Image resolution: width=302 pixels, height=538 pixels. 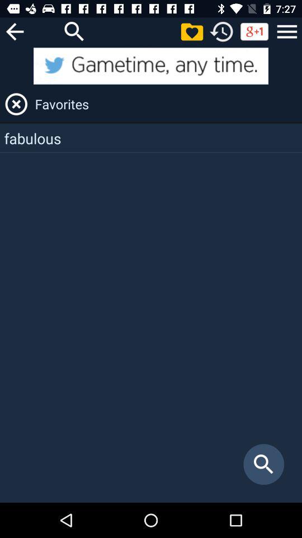 I want to click on go back, so click(x=15, y=31).